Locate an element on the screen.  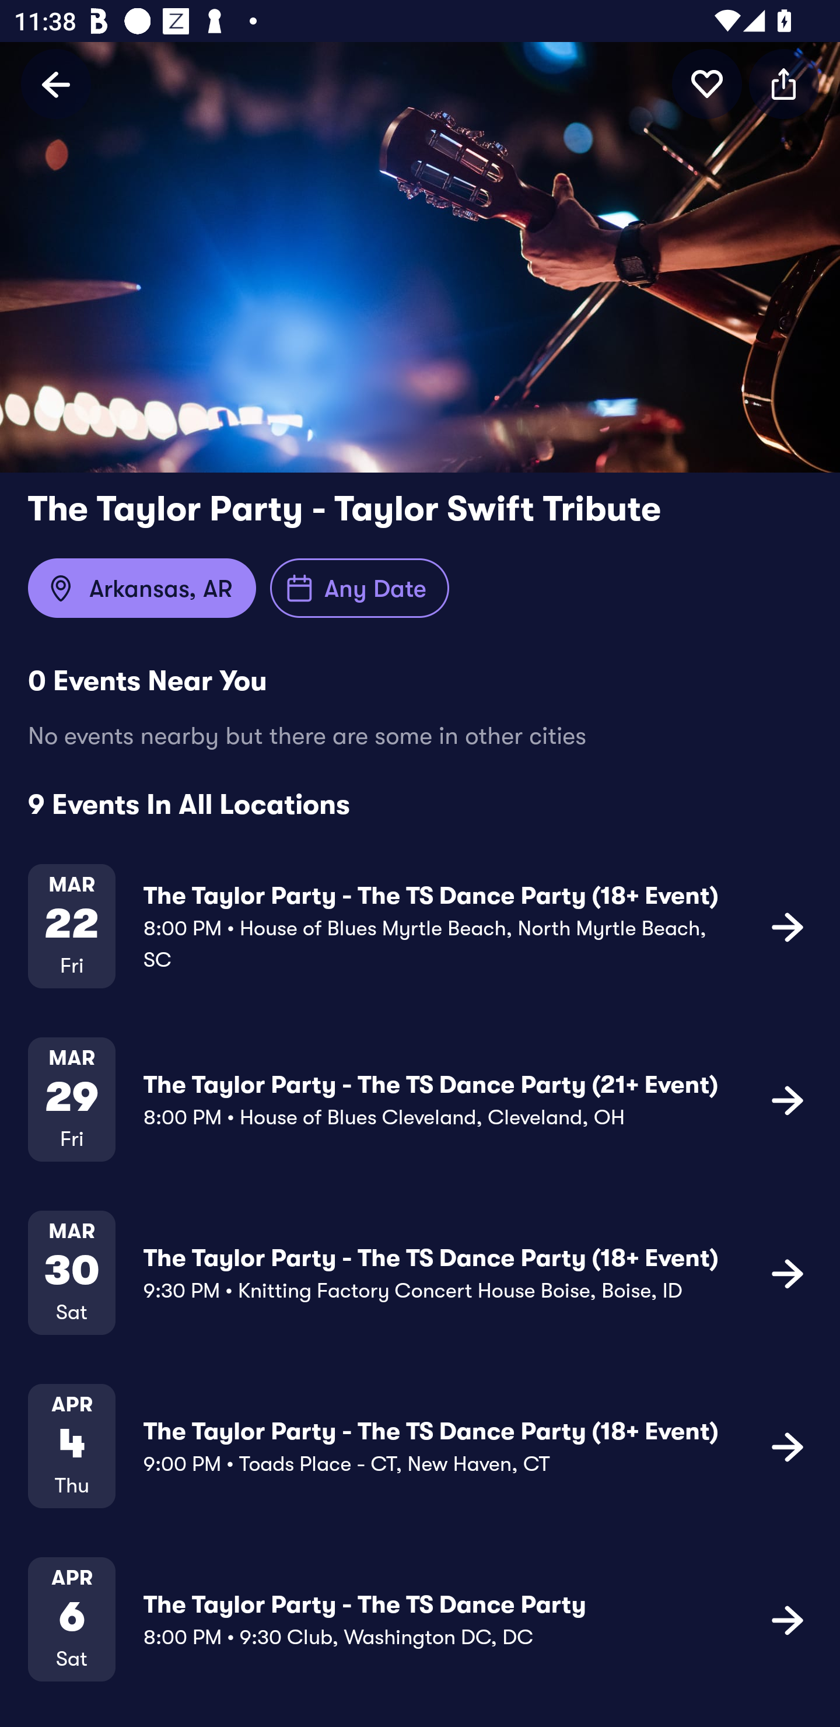
icon button is located at coordinates (787, 1620).